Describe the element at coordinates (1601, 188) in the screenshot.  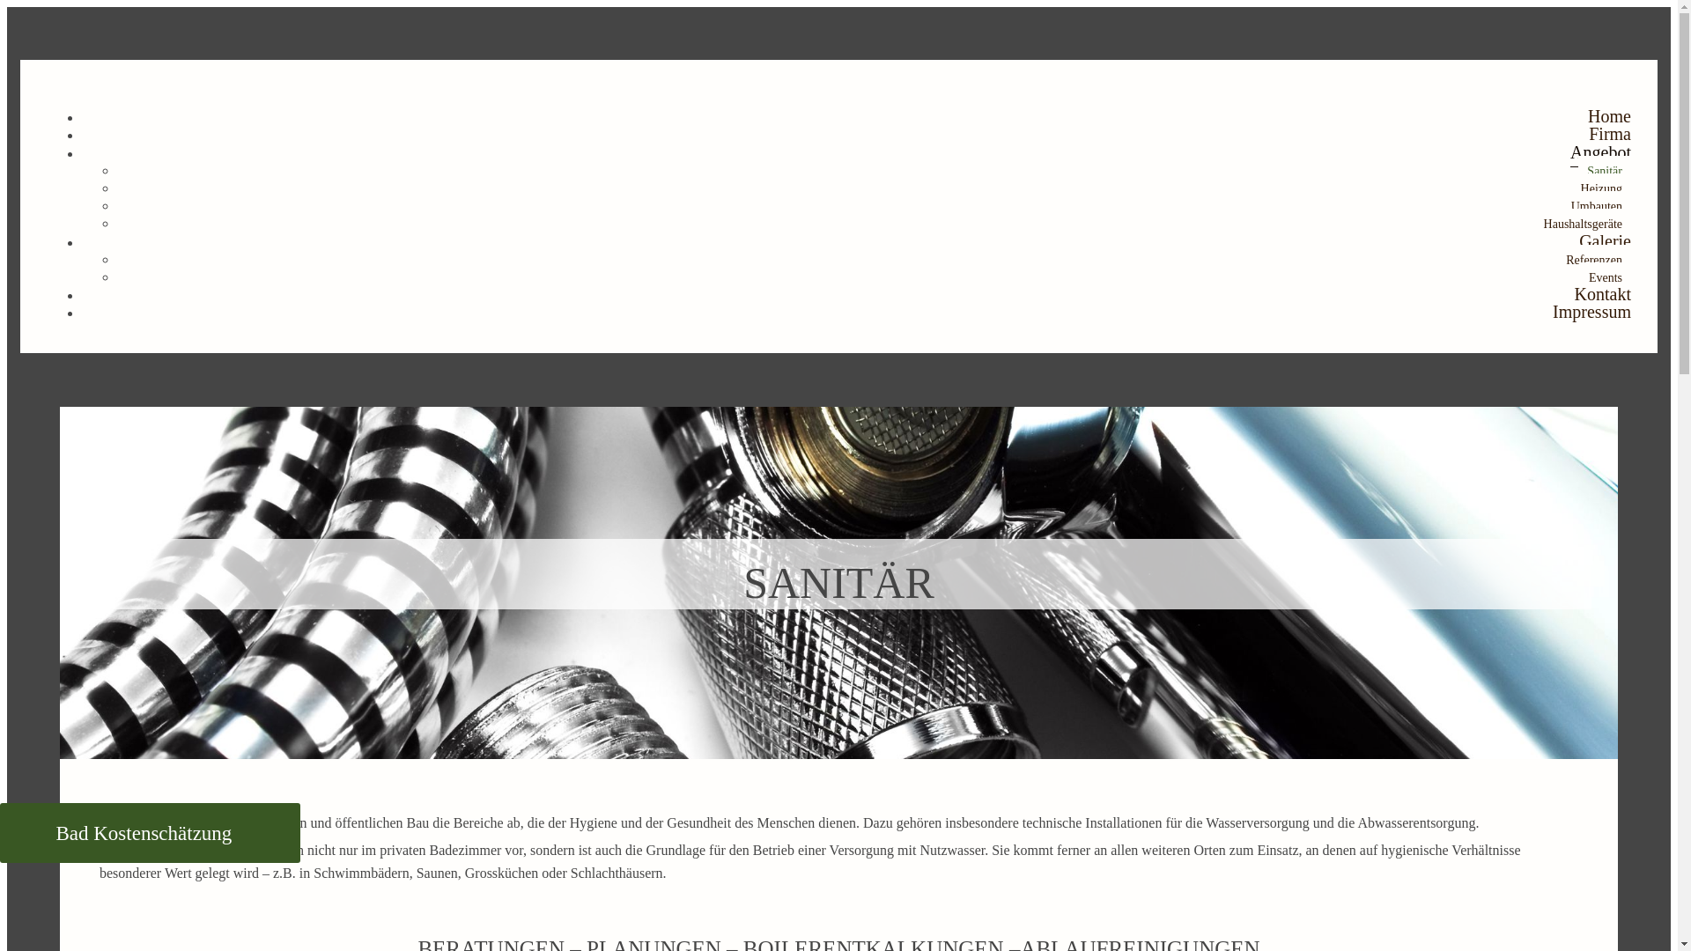
I see `Heizung` at that location.